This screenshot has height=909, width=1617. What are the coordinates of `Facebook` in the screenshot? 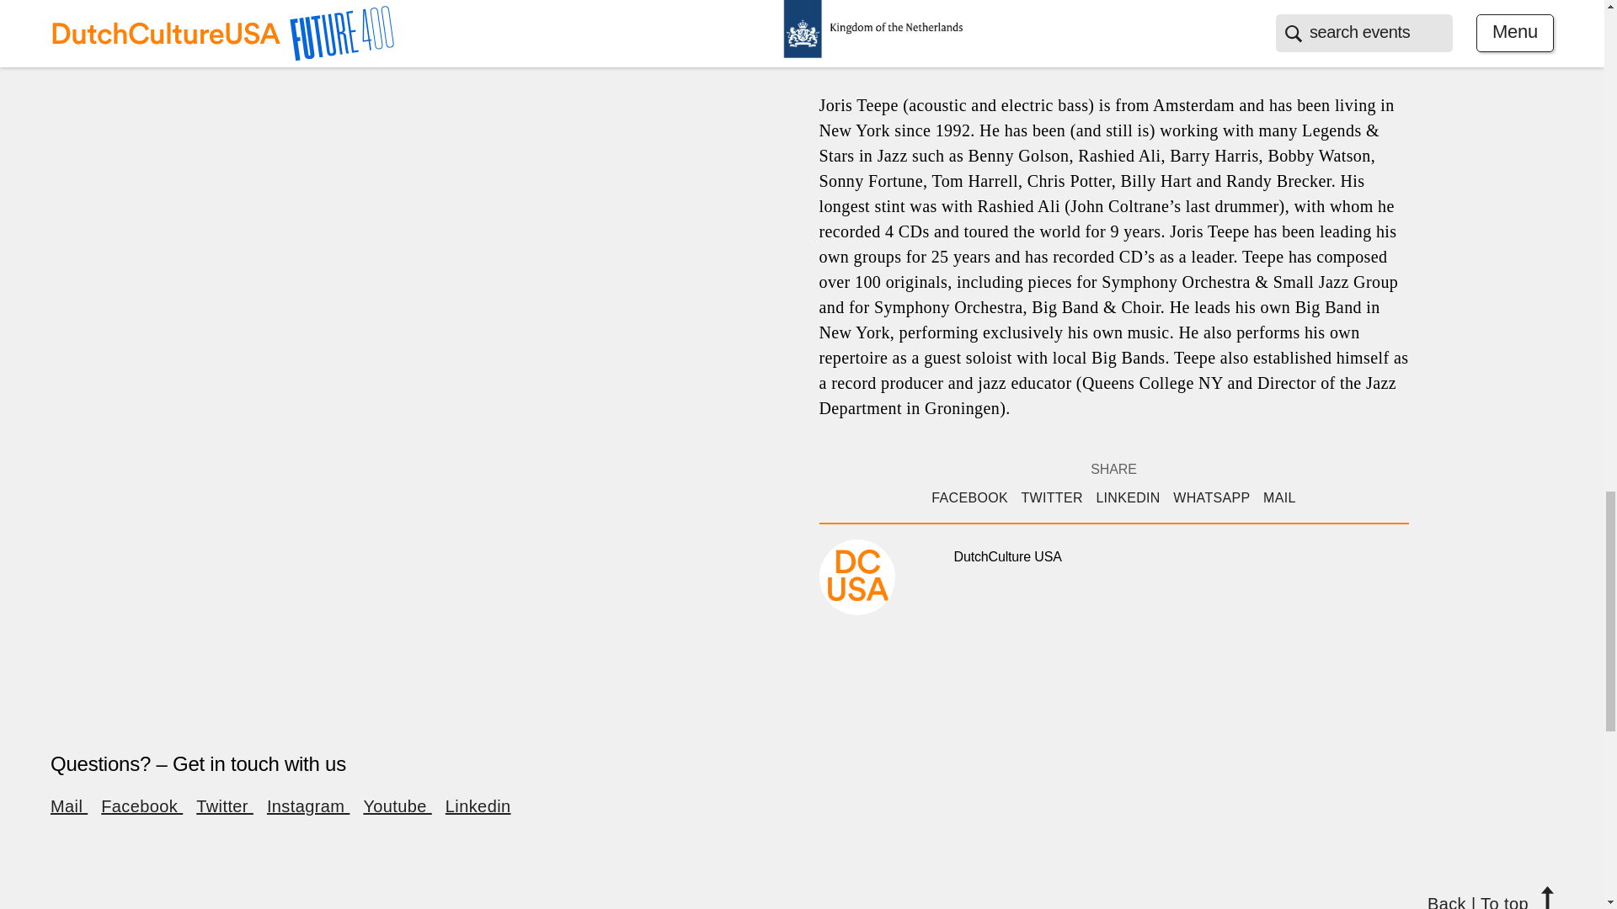 It's located at (141, 806).